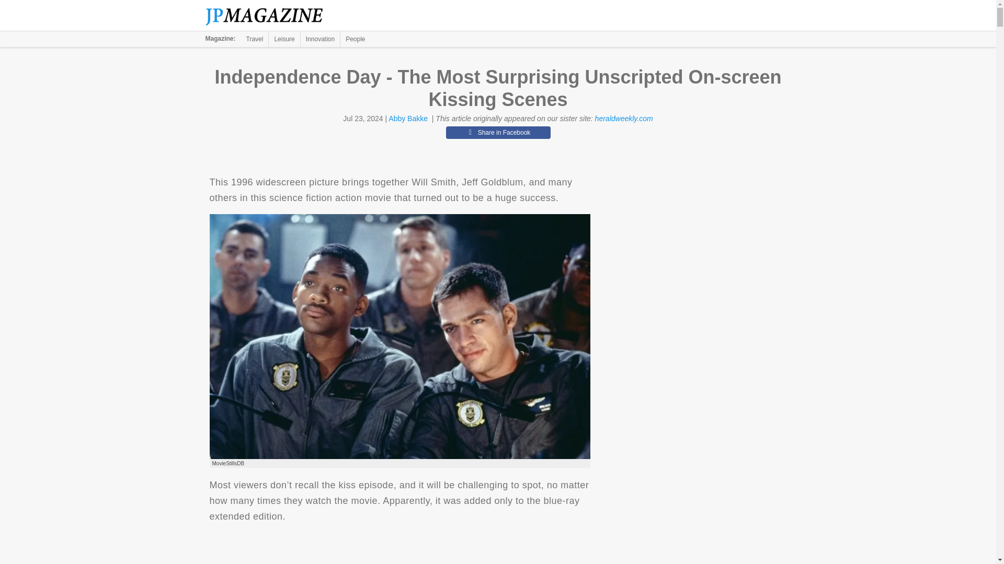 This screenshot has width=1004, height=564. What do you see at coordinates (408, 119) in the screenshot?
I see `Abby Bakke` at bounding box center [408, 119].